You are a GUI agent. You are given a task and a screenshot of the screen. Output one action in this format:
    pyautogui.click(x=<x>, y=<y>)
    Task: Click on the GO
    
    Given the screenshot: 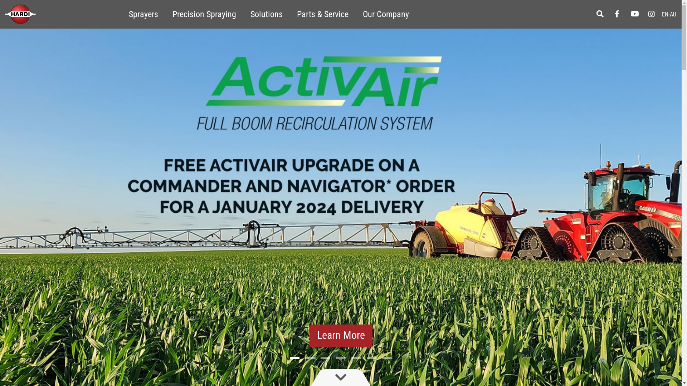 What is the action you would take?
    pyautogui.click(x=9, y=10)
    